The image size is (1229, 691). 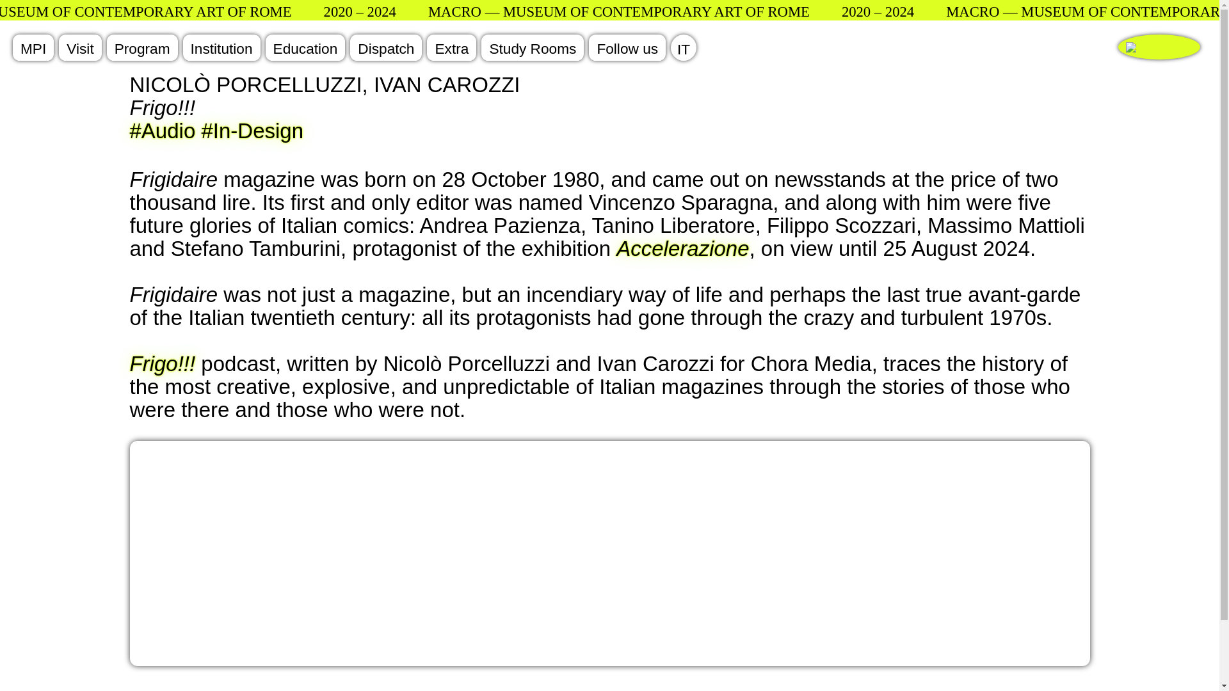 I want to click on Visit, so click(x=79, y=47).